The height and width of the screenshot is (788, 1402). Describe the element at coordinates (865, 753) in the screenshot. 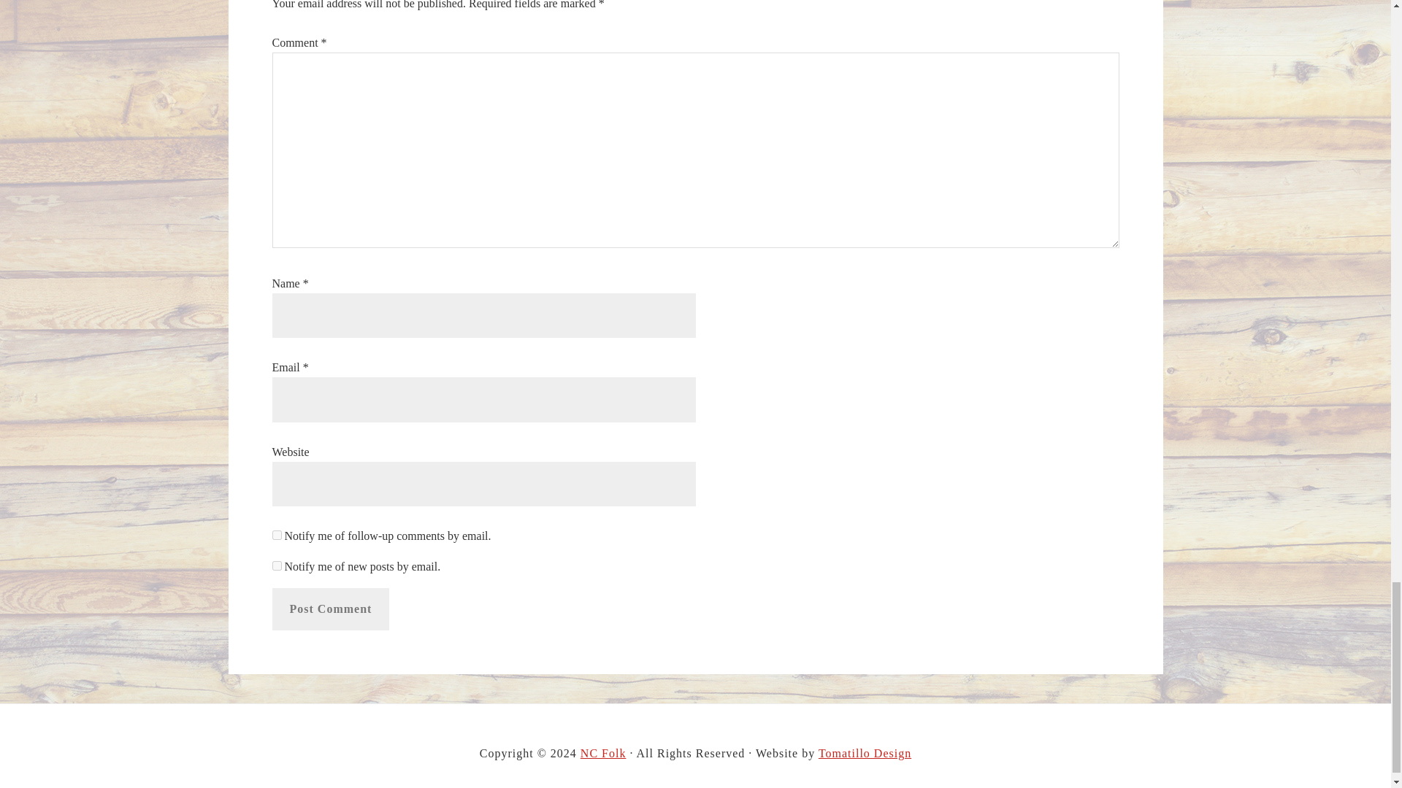

I see `Beautiful, Affordable Websites for Nonprofits` at that location.